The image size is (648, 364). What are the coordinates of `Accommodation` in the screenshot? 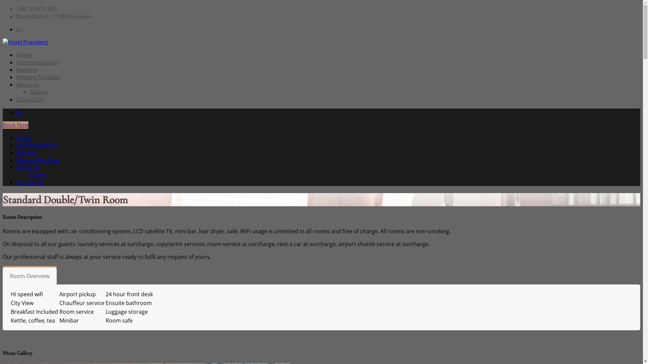 It's located at (37, 62).